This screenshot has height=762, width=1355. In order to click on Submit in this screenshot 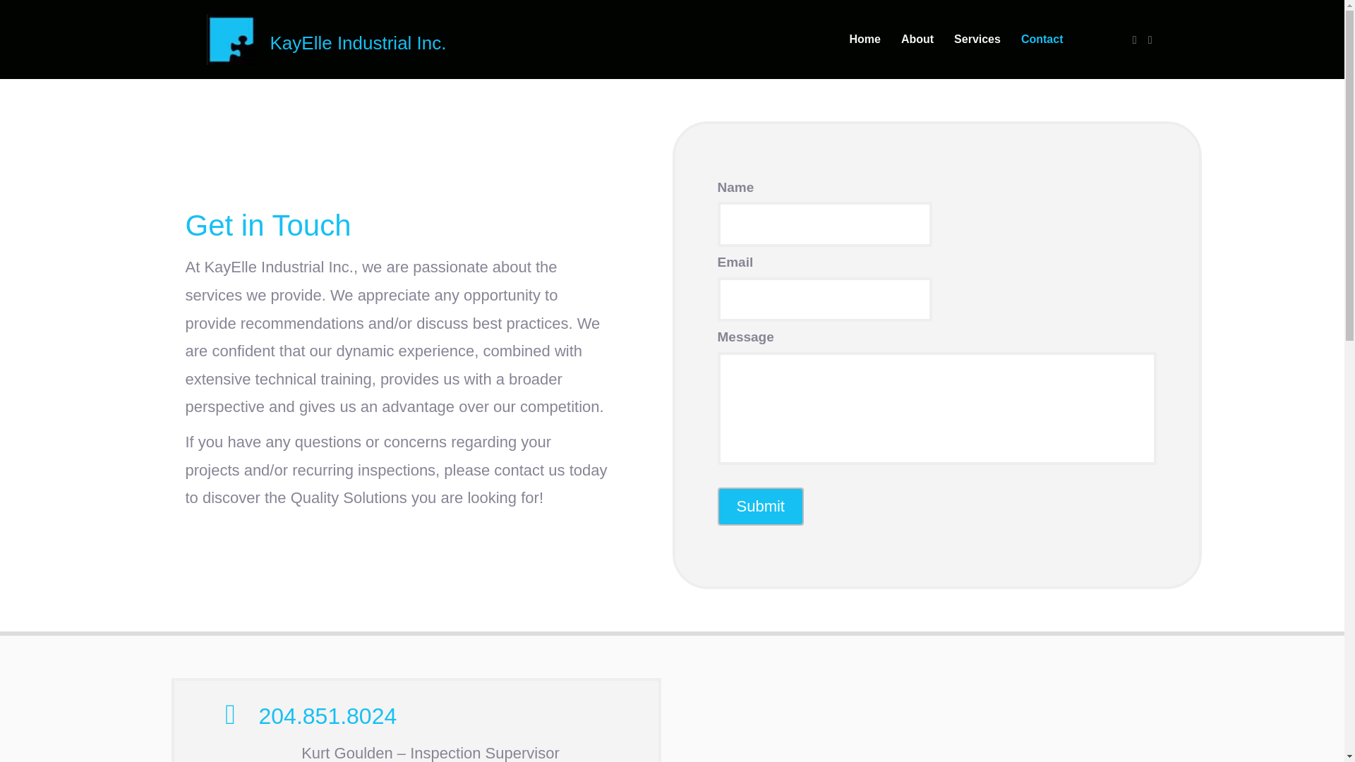, I will do `click(759, 507)`.